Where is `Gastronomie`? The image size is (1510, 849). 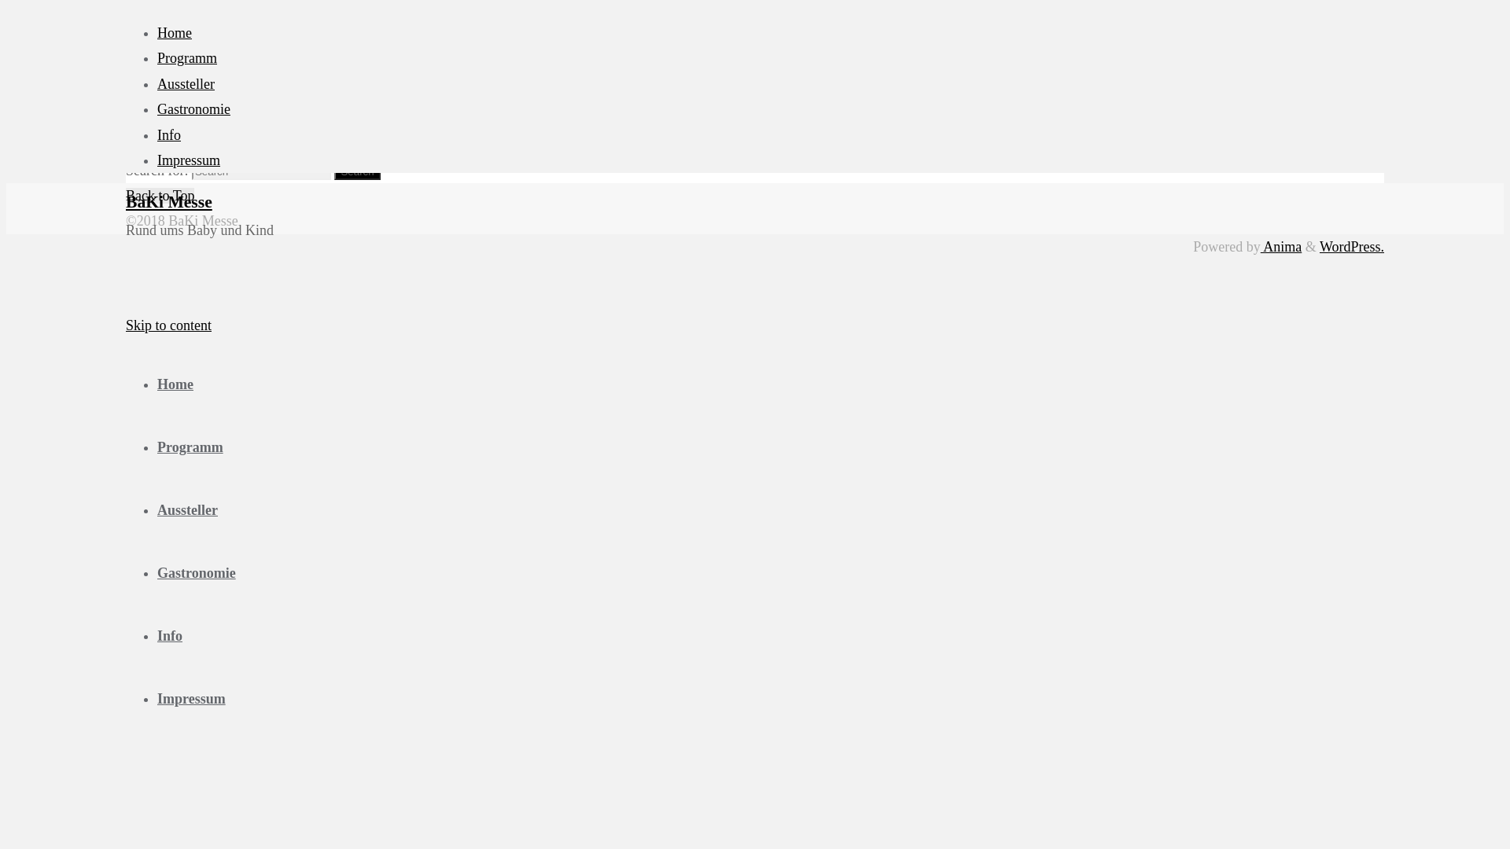
Gastronomie is located at coordinates (197, 573).